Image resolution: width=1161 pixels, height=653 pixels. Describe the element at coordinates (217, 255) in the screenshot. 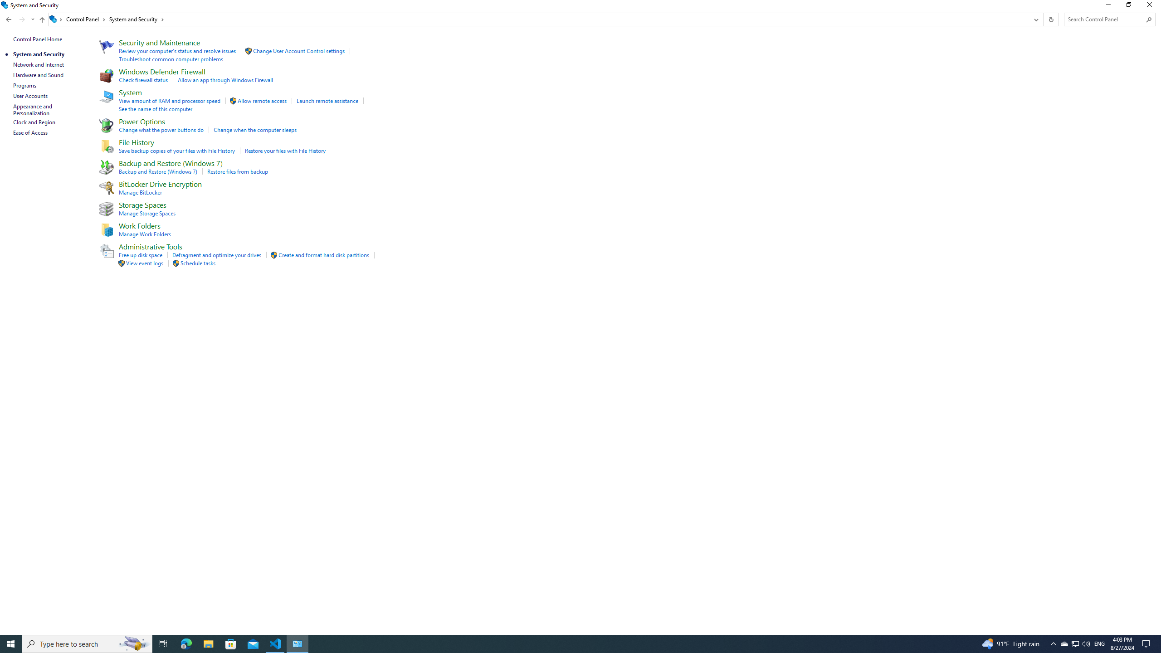

I see `Defragment and optimize your drives` at that location.